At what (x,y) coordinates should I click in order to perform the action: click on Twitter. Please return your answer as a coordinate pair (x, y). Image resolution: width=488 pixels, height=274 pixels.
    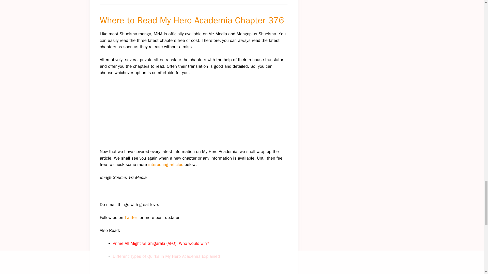
    Looking at the image, I should click on (131, 217).